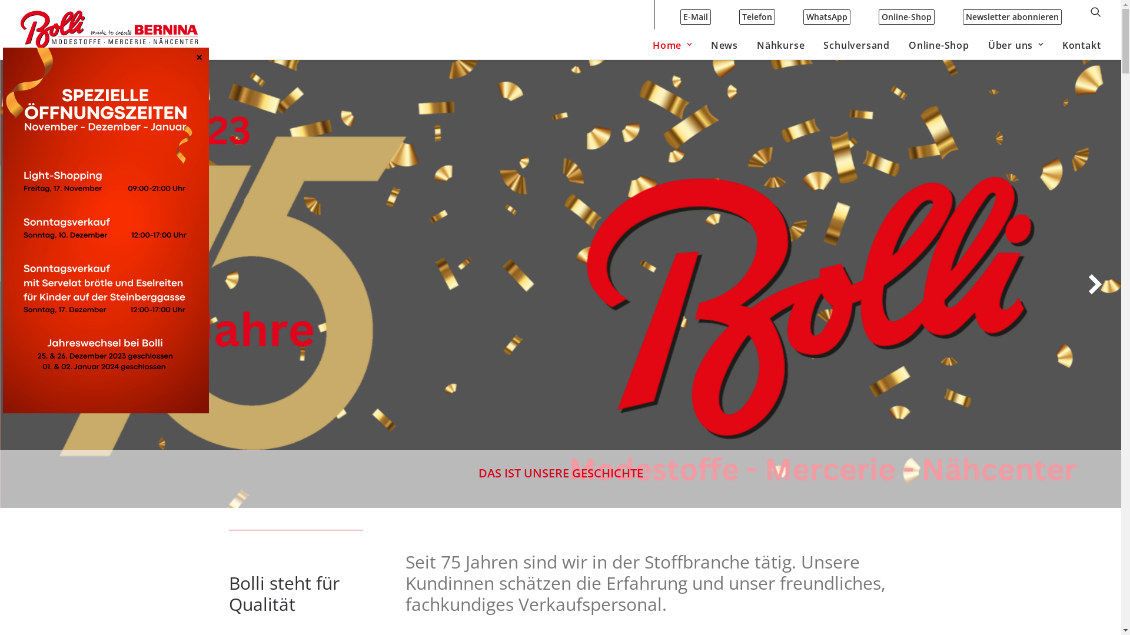 The height and width of the screenshot is (635, 1130). I want to click on Absenden, so click(46, 15).